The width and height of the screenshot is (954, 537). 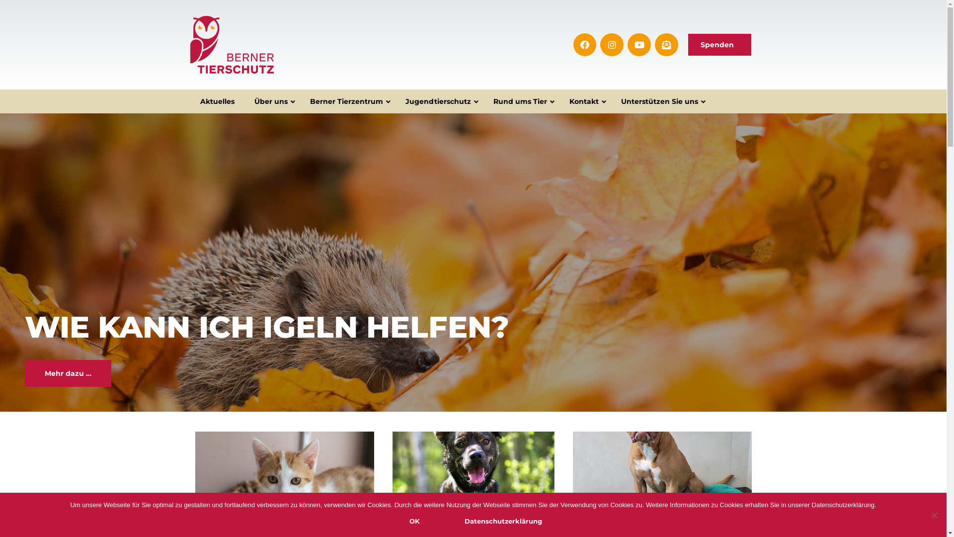 What do you see at coordinates (639, 45) in the screenshot?
I see `Youtube` at bounding box center [639, 45].